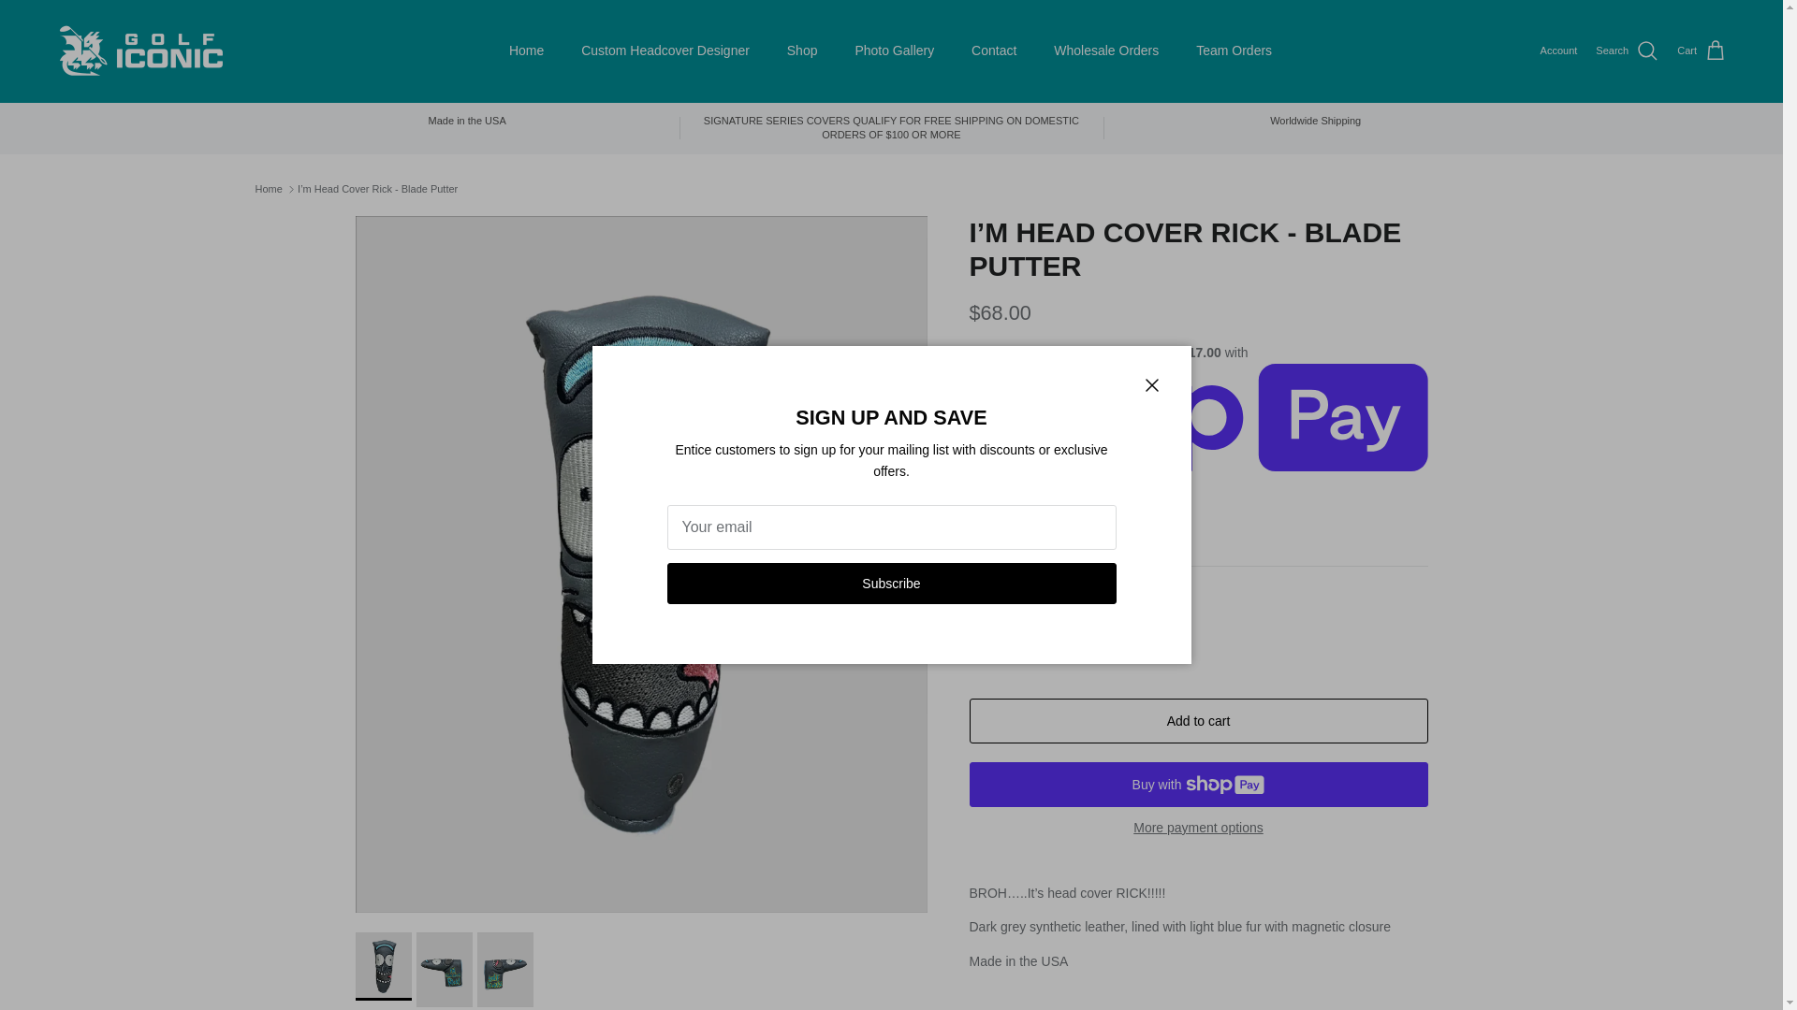 This screenshot has height=1010, width=1797. What do you see at coordinates (1105, 50) in the screenshot?
I see `Wholesale Orders` at bounding box center [1105, 50].